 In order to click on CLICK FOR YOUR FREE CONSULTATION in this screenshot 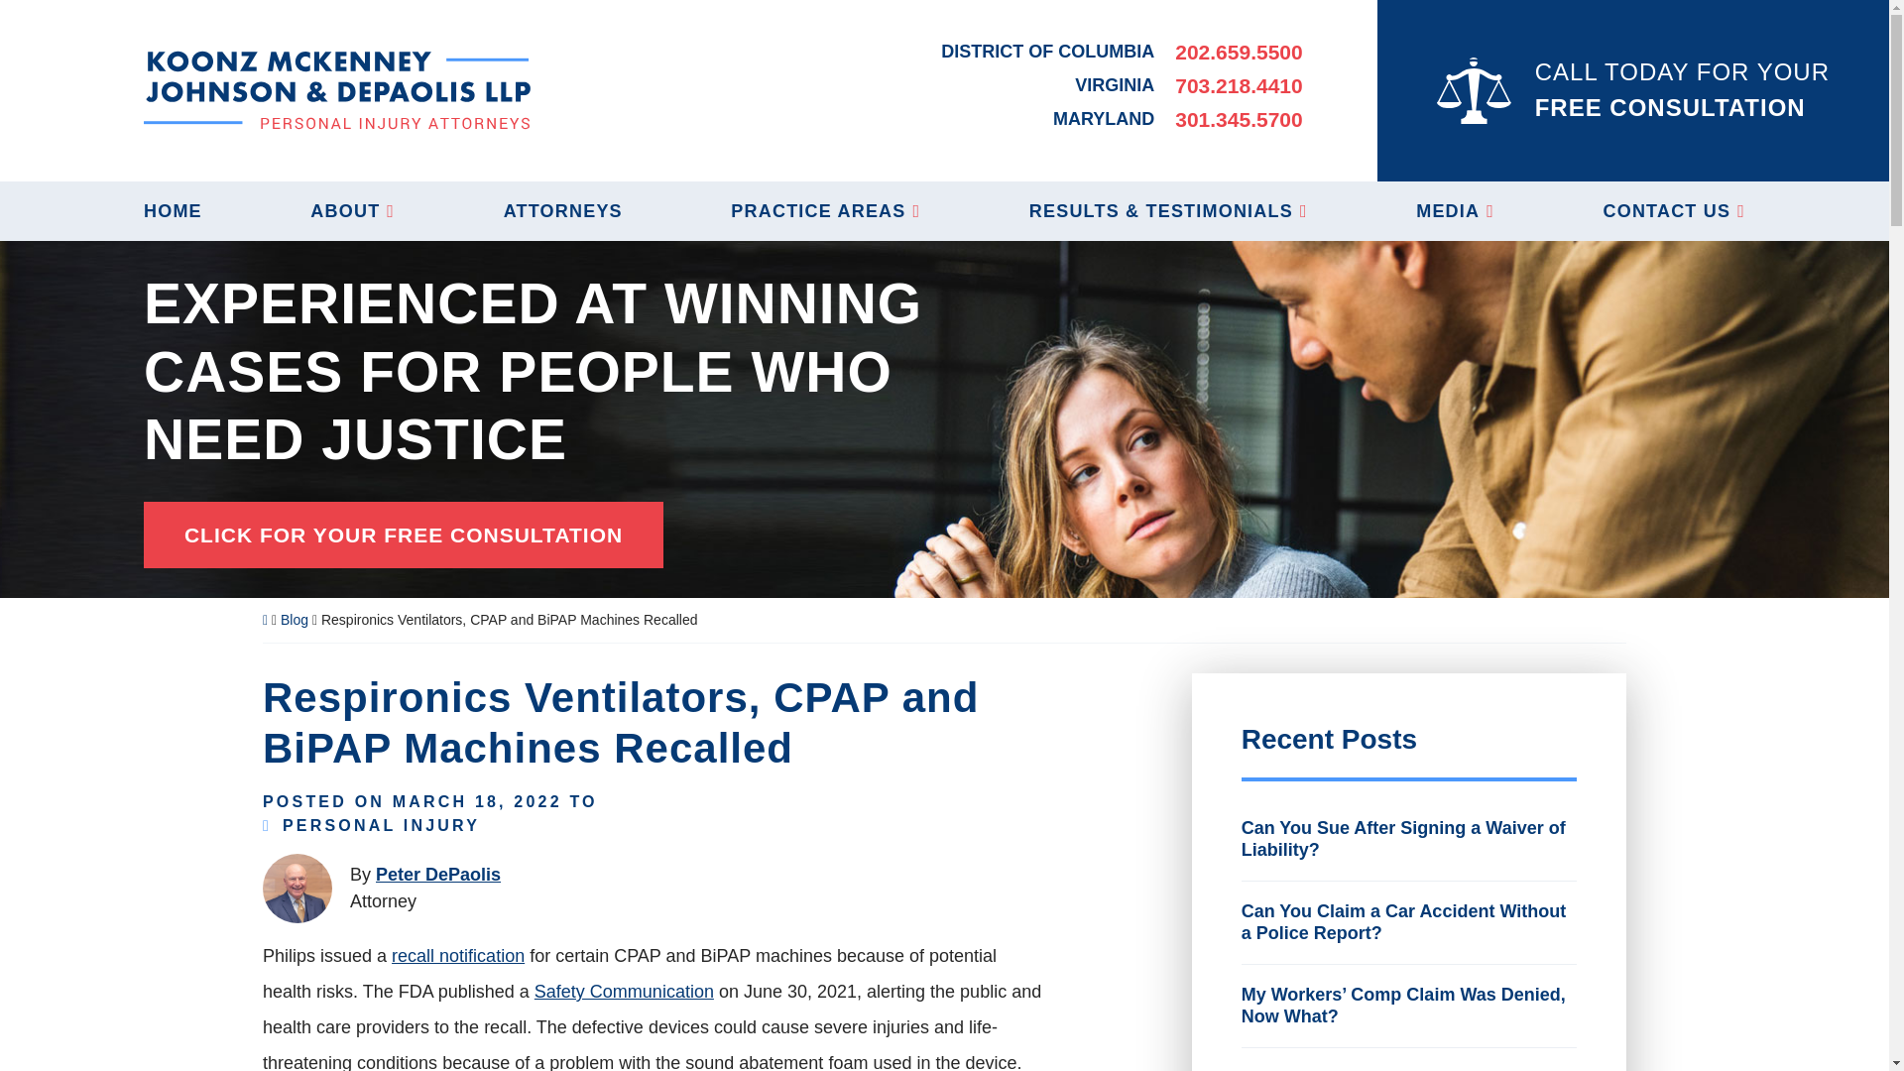, I will do `click(403, 535)`.